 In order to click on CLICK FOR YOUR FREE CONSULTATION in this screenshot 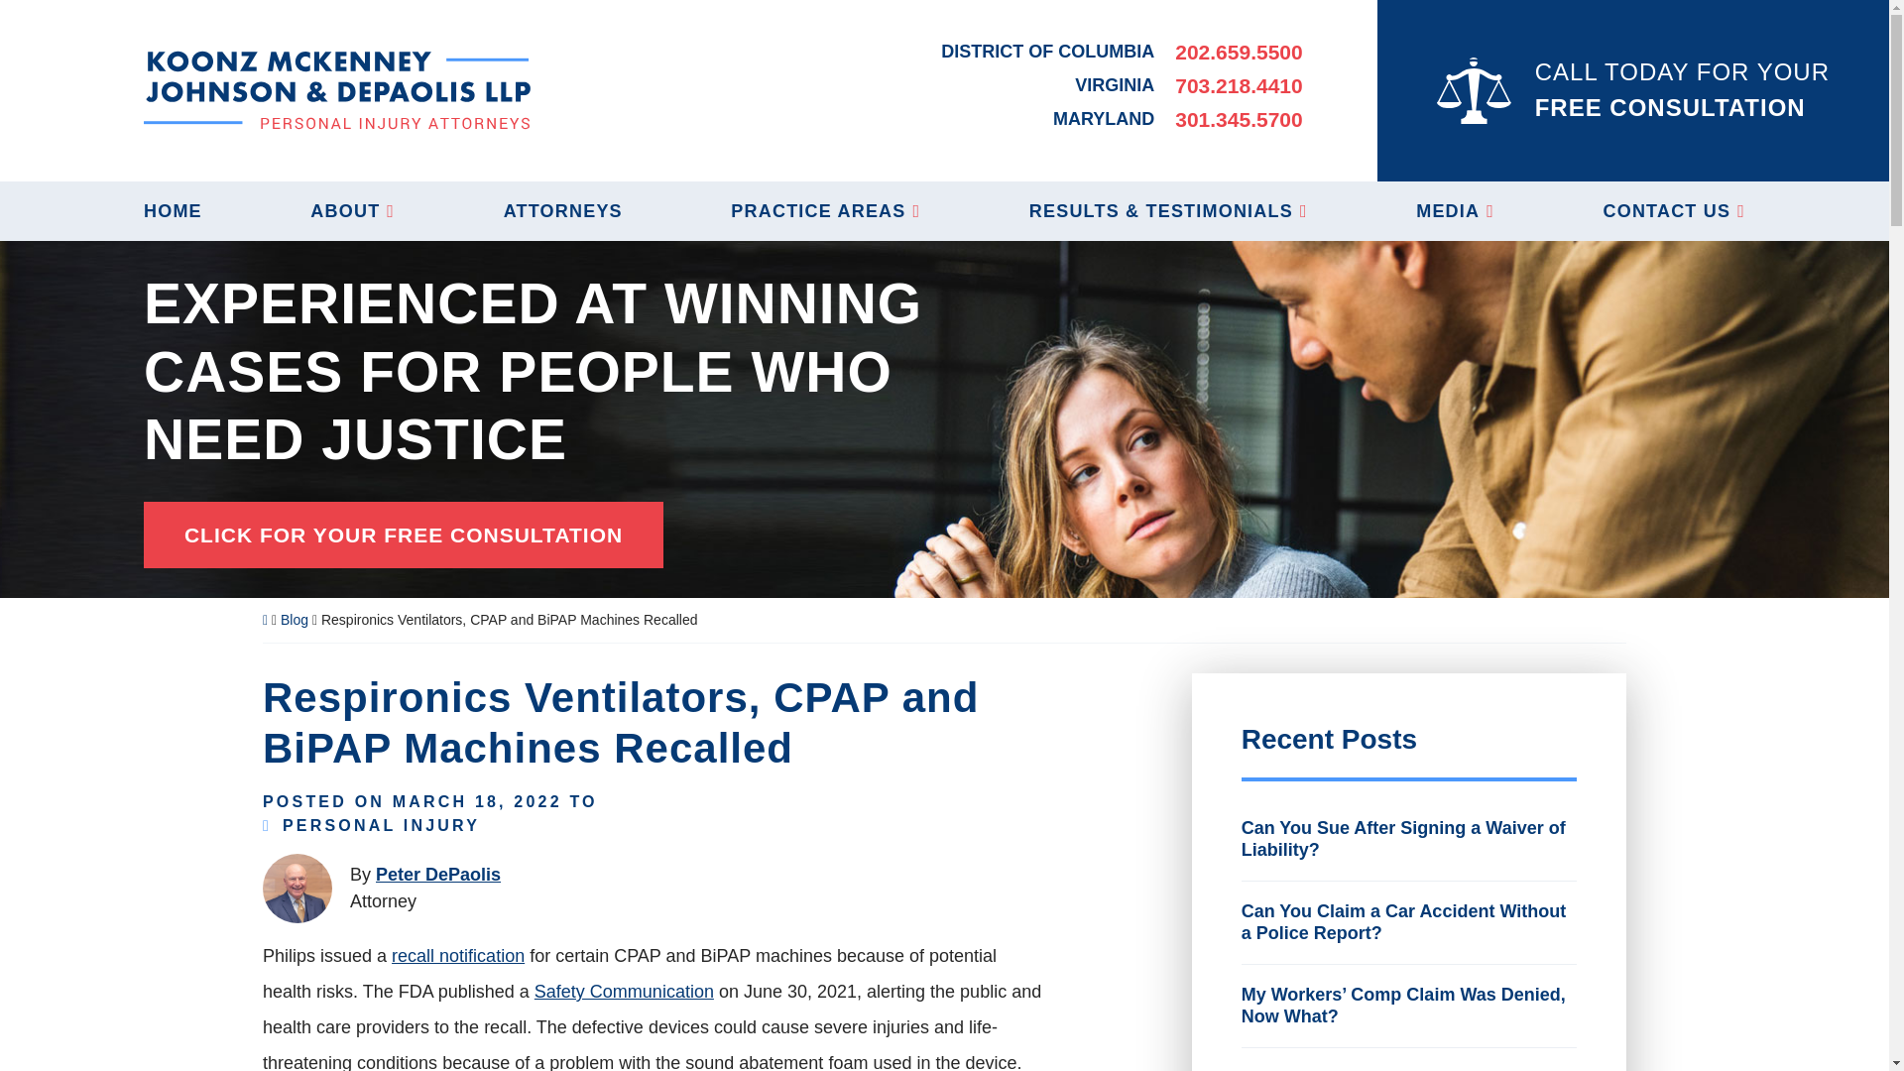, I will do `click(403, 535)`.